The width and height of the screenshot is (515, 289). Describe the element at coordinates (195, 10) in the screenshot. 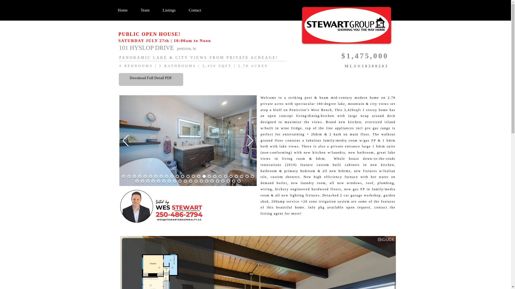

I see `Contact` at that location.